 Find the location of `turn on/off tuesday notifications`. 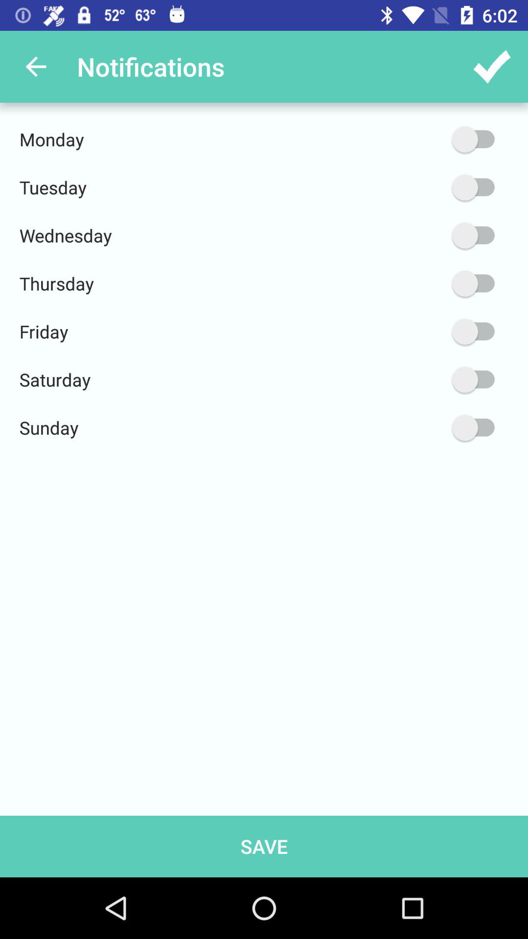

turn on/off tuesday notifications is located at coordinates (427, 188).